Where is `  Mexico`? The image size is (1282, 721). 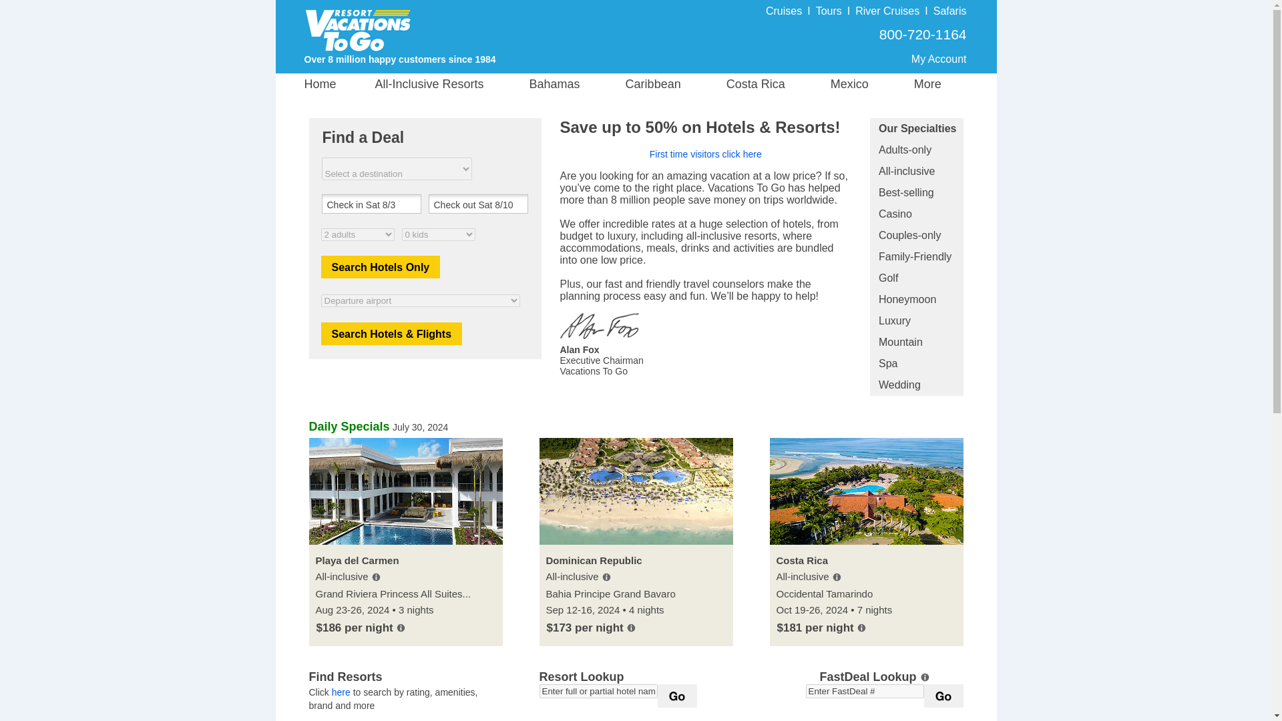
  Mexico is located at coordinates (863, 84).